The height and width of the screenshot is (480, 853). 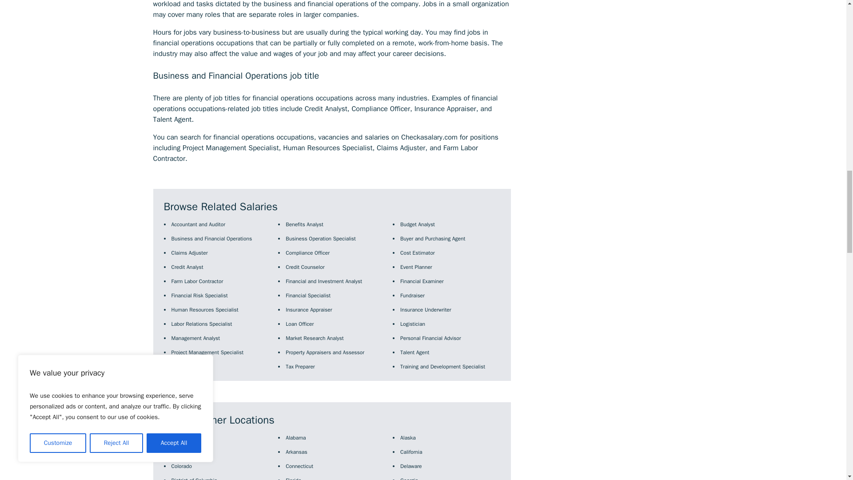 I want to click on Credit Counselor, so click(x=305, y=267).